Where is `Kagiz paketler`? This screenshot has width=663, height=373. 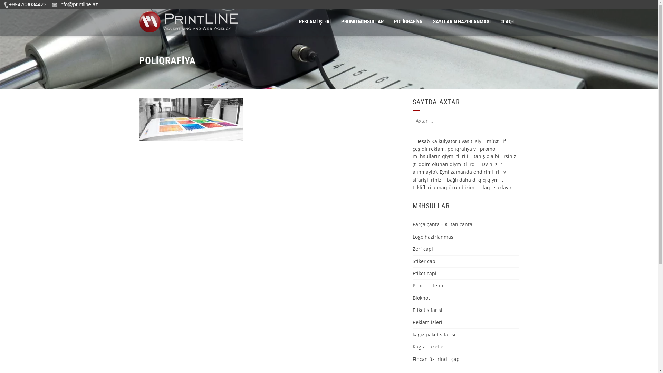 Kagiz paketler is located at coordinates (429, 347).